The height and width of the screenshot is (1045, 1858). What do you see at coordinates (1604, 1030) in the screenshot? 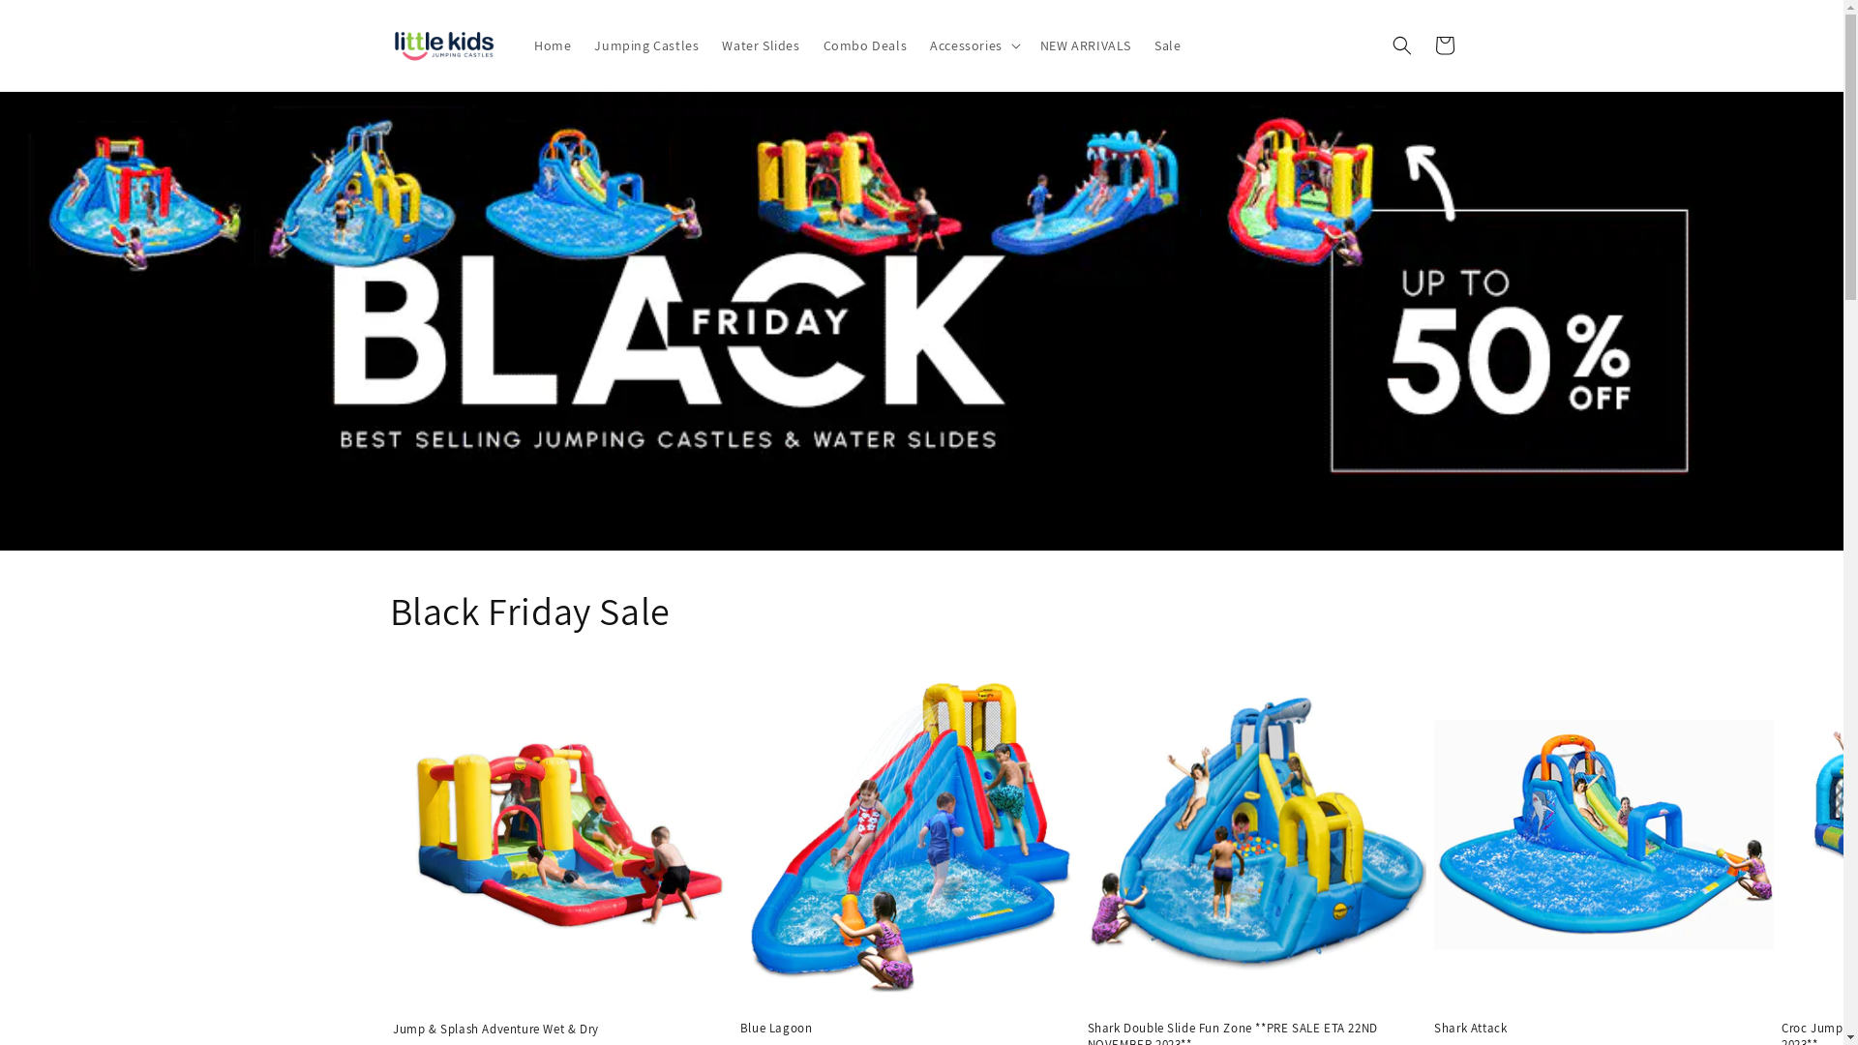
I see `Shark Attack` at bounding box center [1604, 1030].